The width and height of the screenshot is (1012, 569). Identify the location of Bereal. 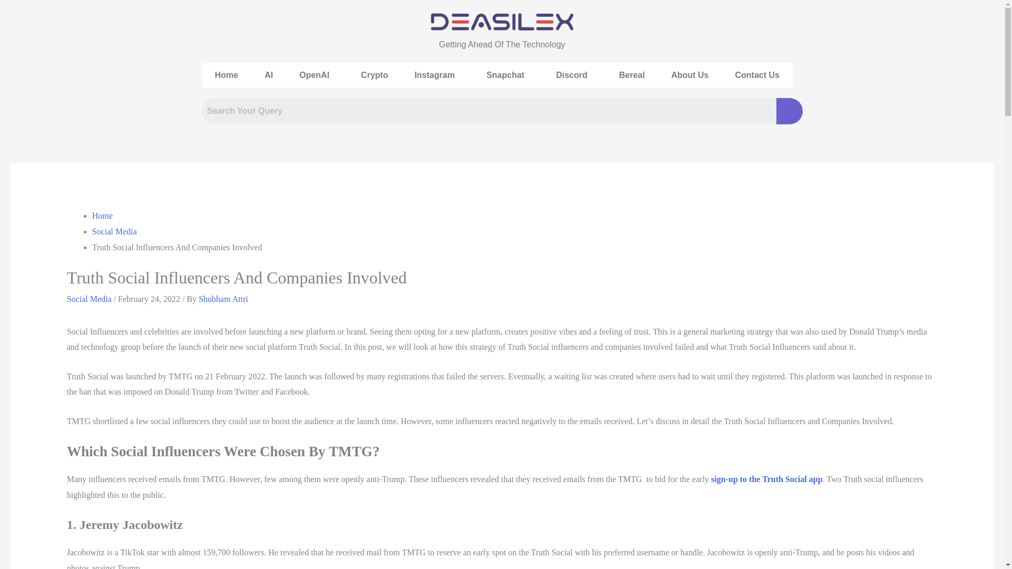
(631, 75).